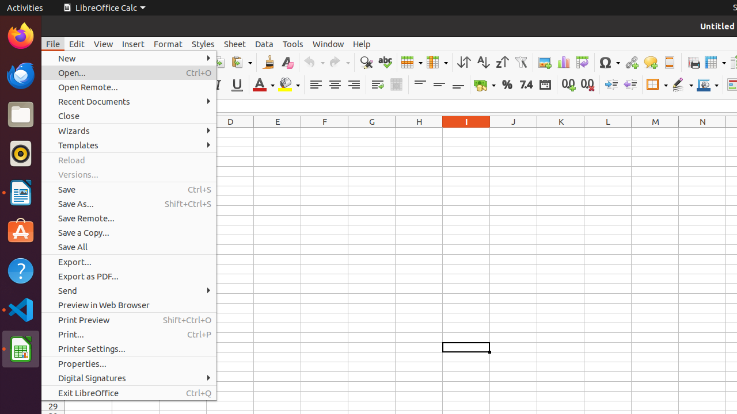  I want to click on File, so click(53, 44).